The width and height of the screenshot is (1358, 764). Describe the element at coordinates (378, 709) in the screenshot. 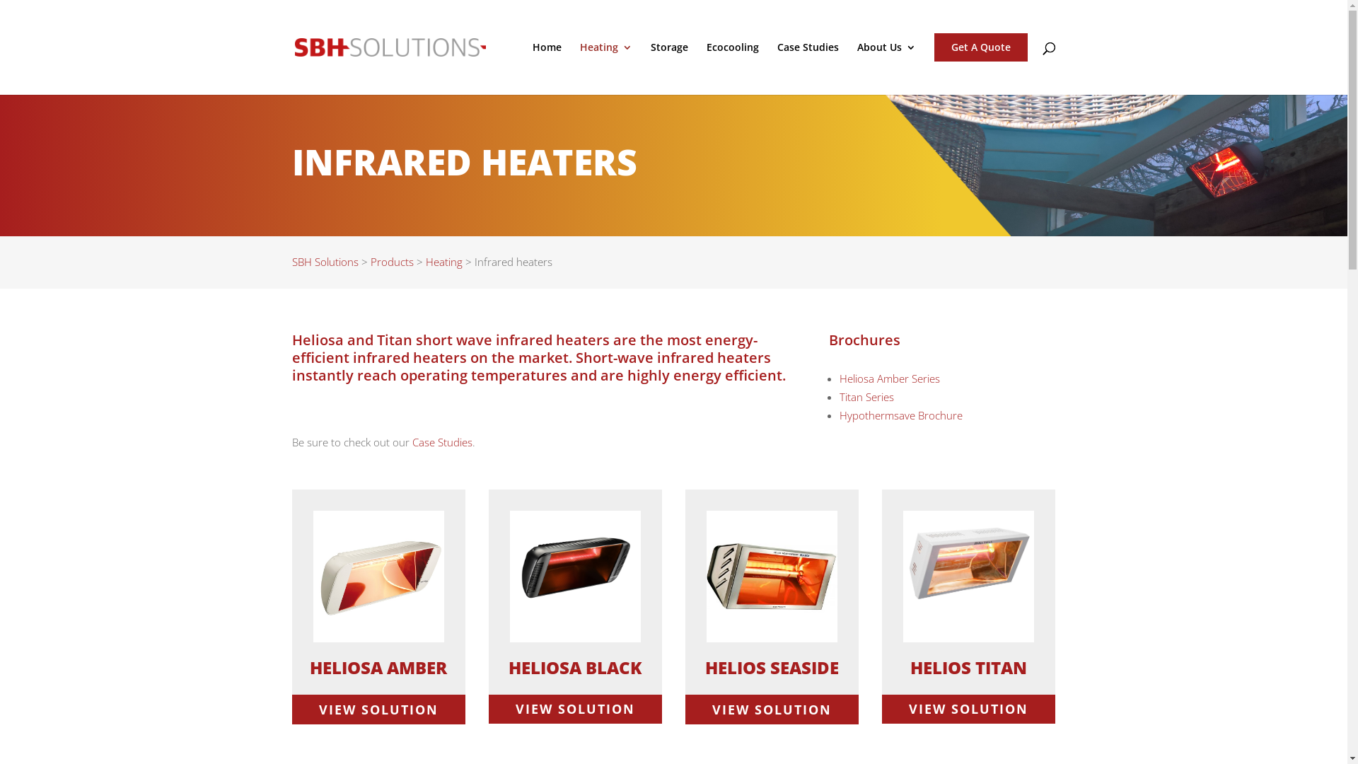

I see `VIEW SOLUTION` at that location.